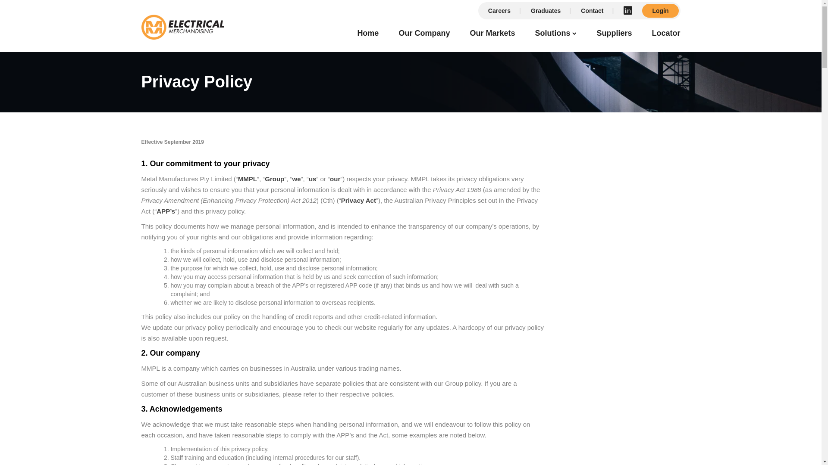 The height and width of the screenshot is (465, 828). Describe the element at coordinates (552, 34) in the screenshot. I see `Solutions` at that location.